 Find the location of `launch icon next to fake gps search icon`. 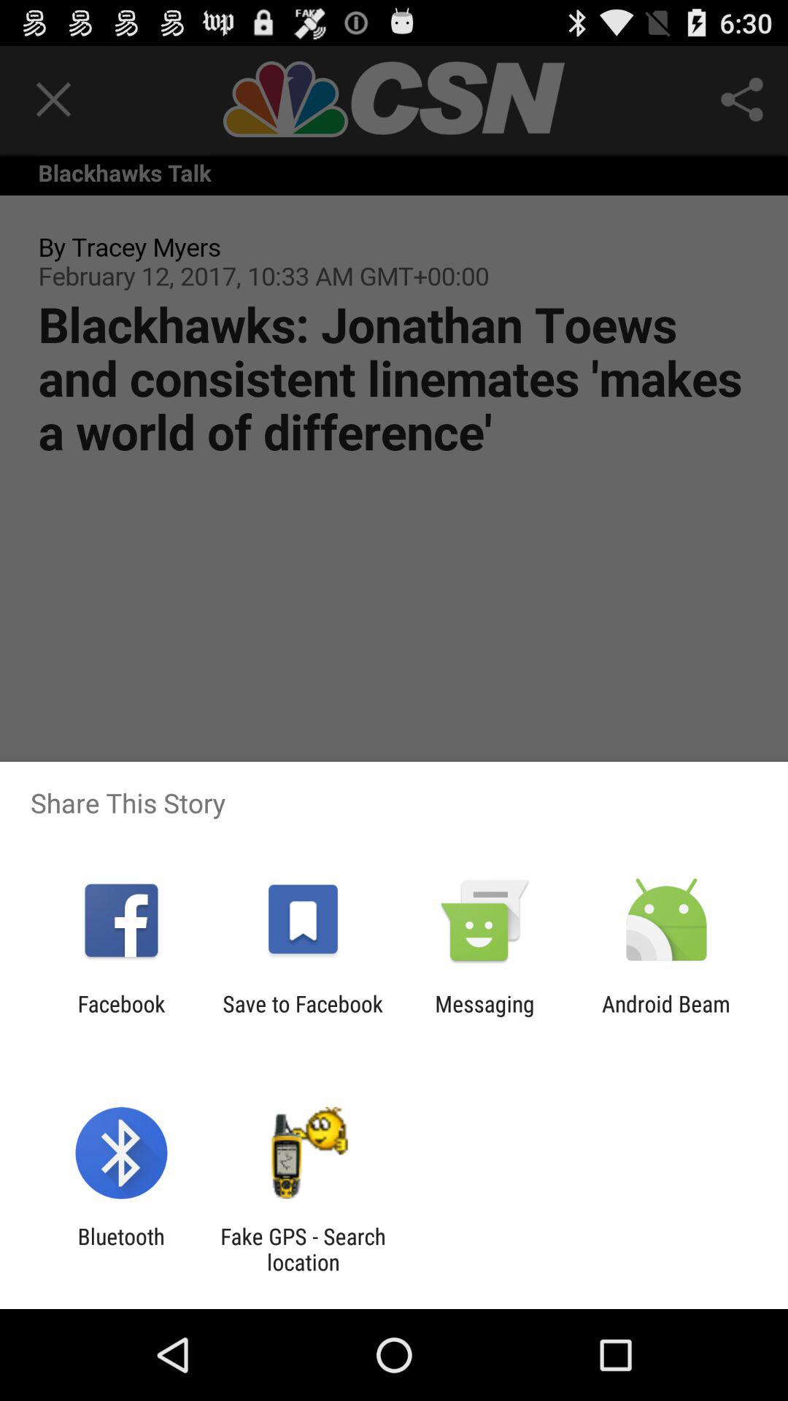

launch icon next to fake gps search icon is located at coordinates (121, 1249).